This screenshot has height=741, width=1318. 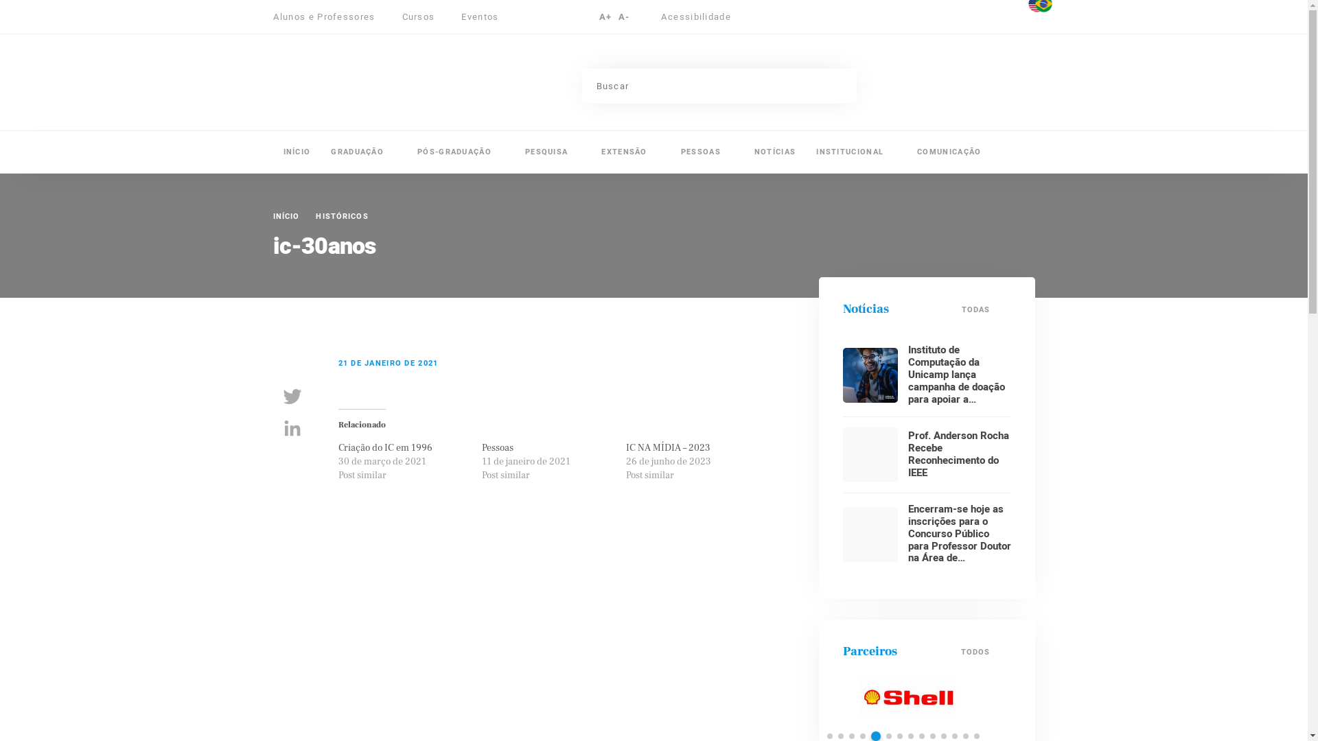 I want to click on TODAS, so click(x=986, y=310).